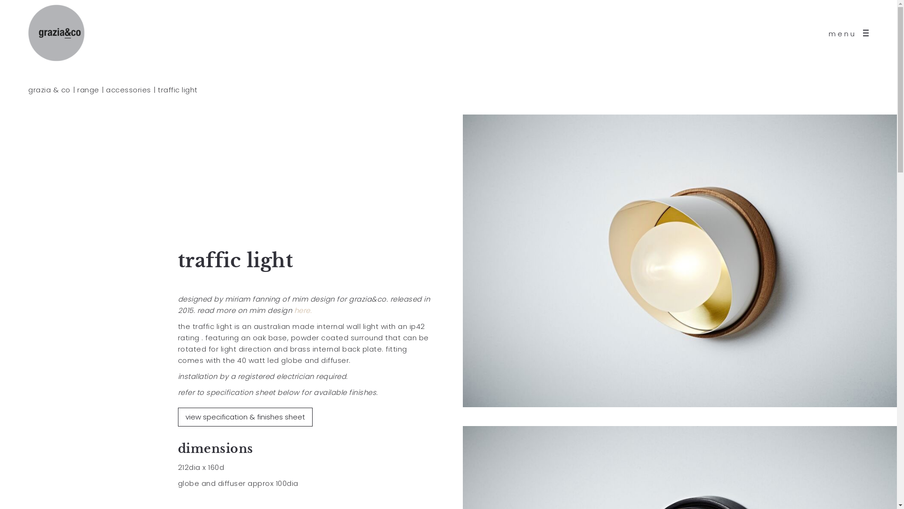  Describe the element at coordinates (129, 90) in the screenshot. I see `accessories` at that location.